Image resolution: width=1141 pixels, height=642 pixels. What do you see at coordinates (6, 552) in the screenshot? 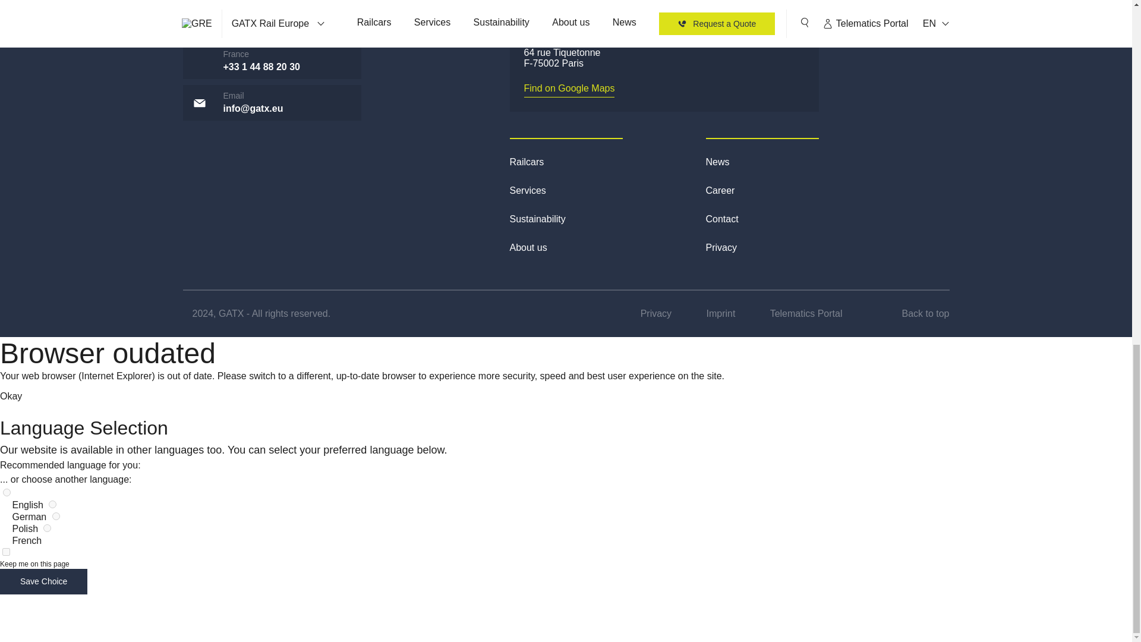
I see `on` at bounding box center [6, 552].